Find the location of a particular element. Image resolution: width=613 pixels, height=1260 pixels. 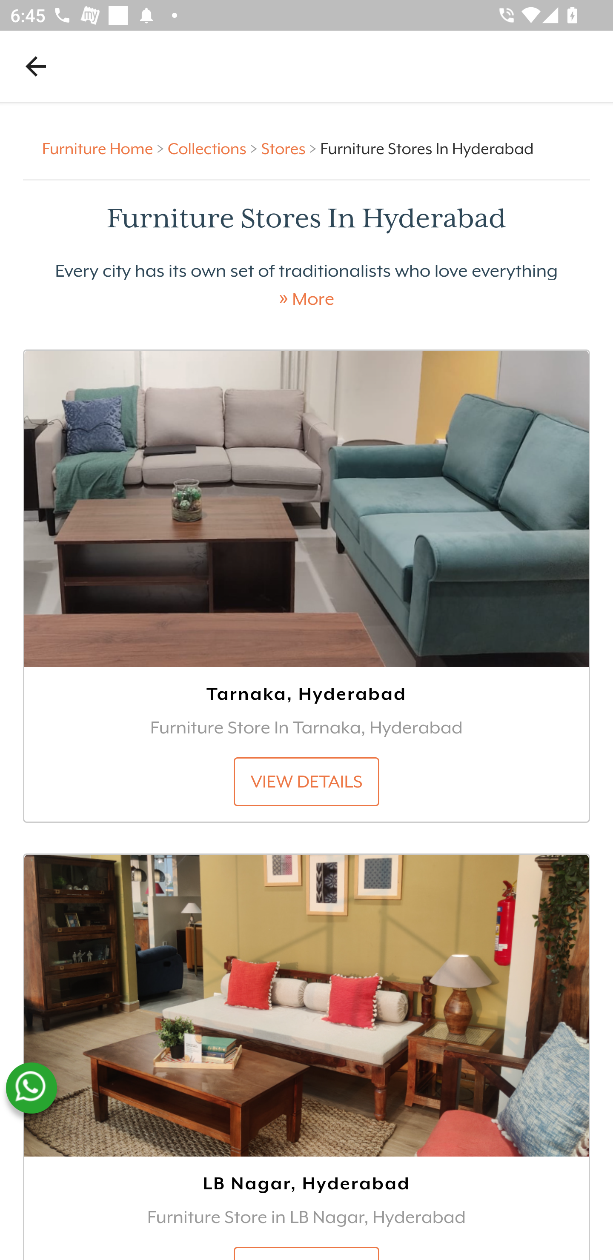

Navigate up is located at coordinates (36, 66).